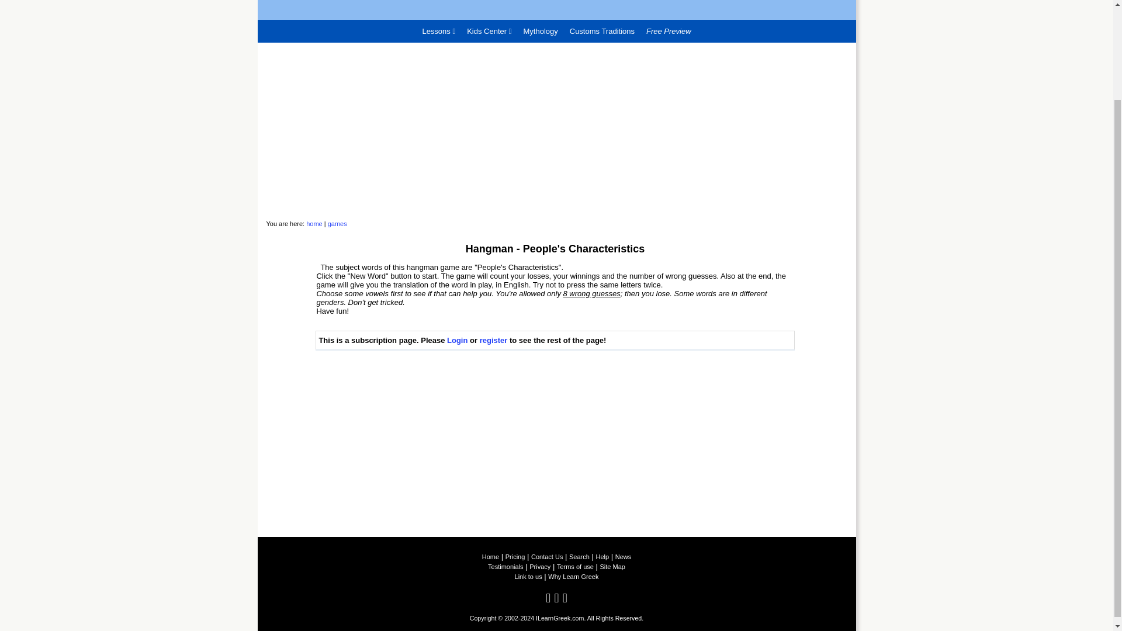 The height and width of the screenshot is (631, 1122). What do you see at coordinates (494, 340) in the screenshot?
I see `register` at bounding box center [494, 340].